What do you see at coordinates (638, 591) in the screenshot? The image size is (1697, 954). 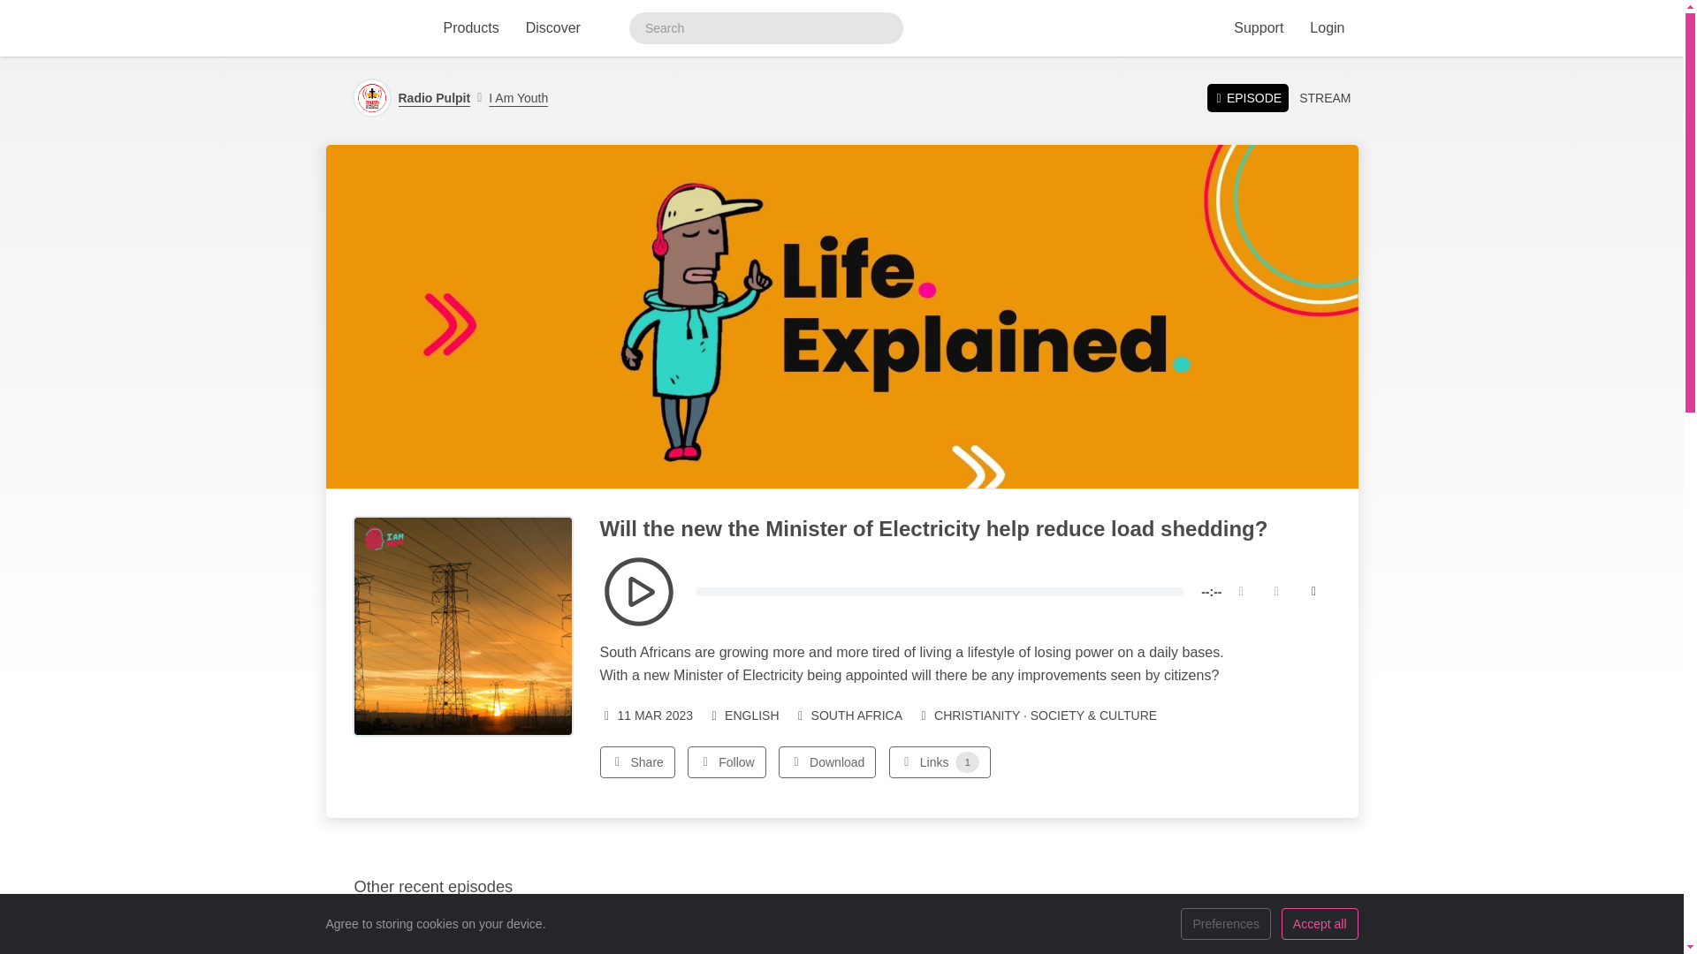 I see `Toggle playback` at bounding box center [638, 591].